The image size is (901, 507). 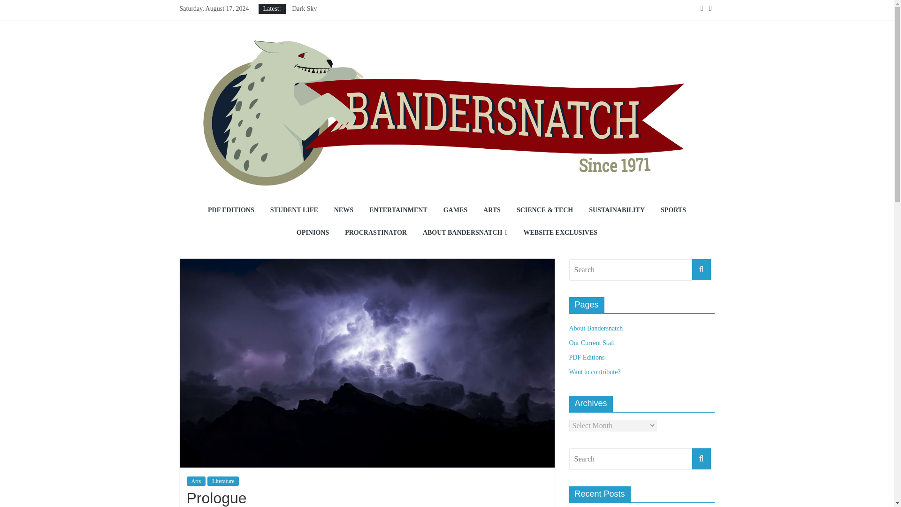 What do you see at coordinates (196, 481) in the screenshot?
I see `Arts` at bounding box center [196, 481].